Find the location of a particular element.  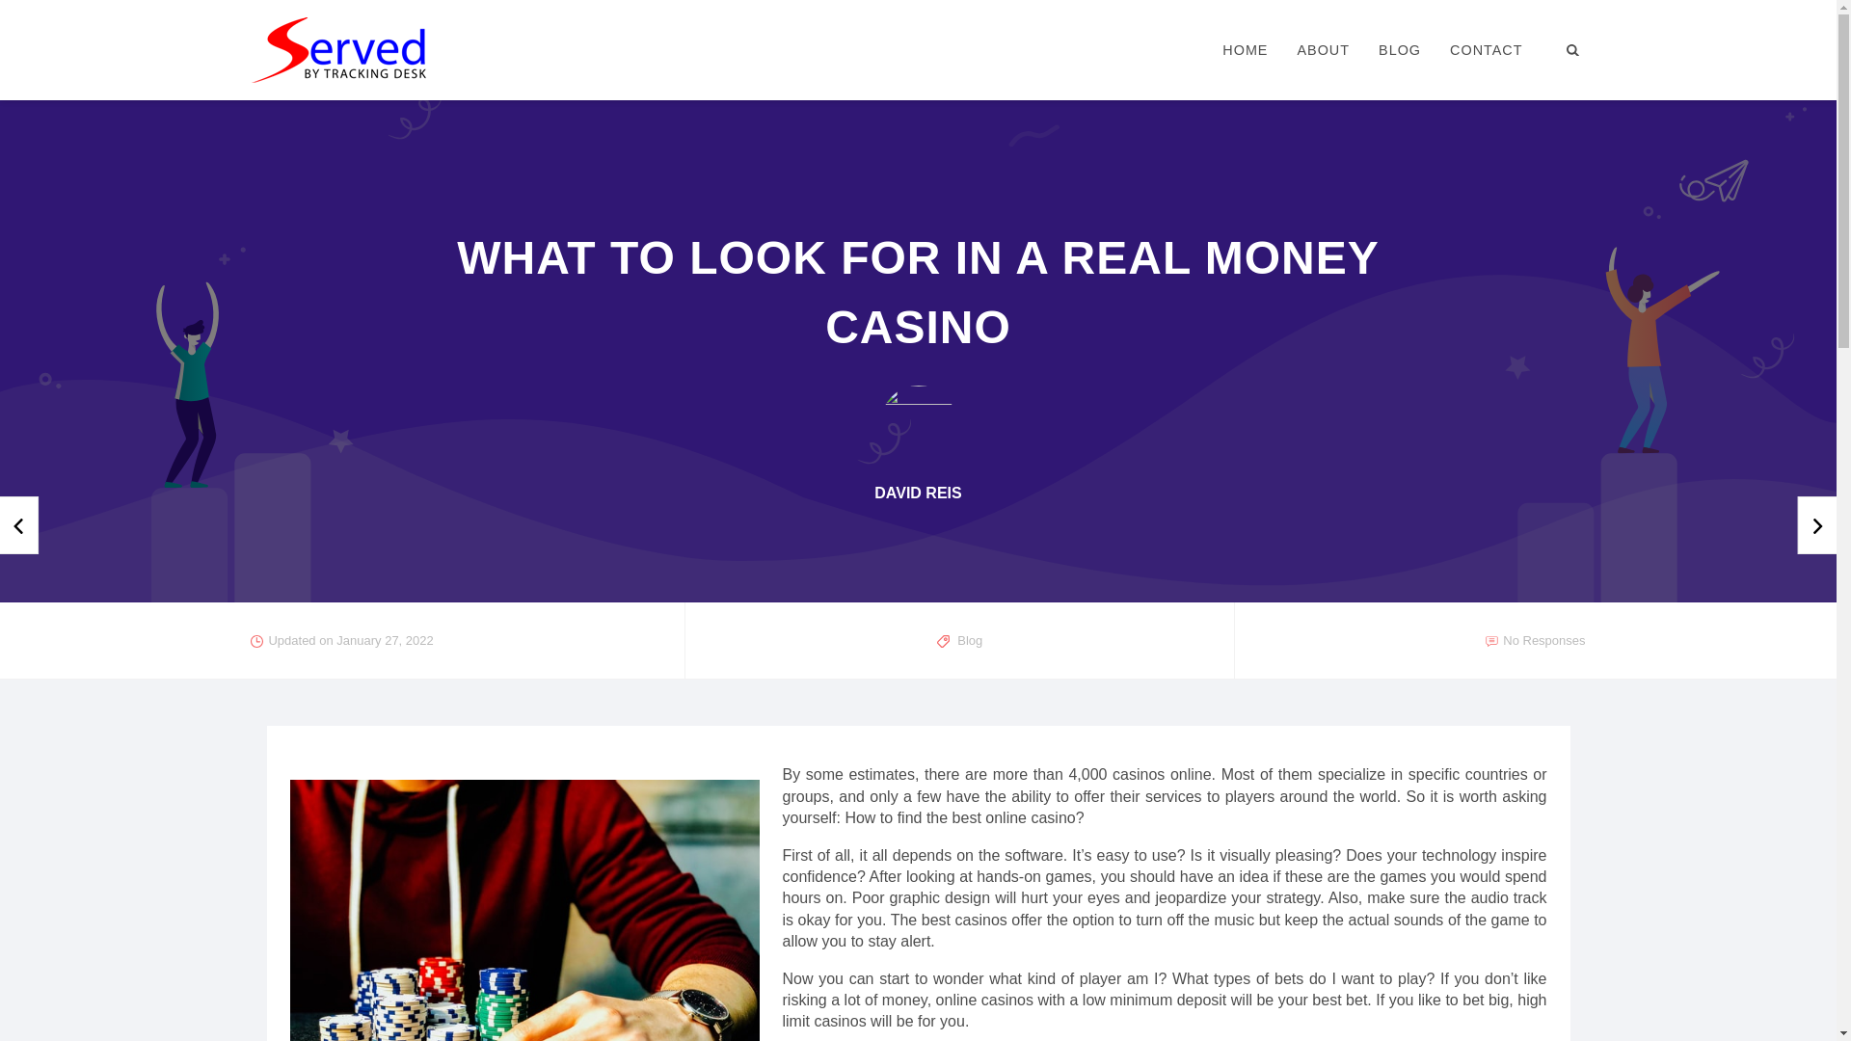

January 27, 2022 is located at coordinates (385, 640).